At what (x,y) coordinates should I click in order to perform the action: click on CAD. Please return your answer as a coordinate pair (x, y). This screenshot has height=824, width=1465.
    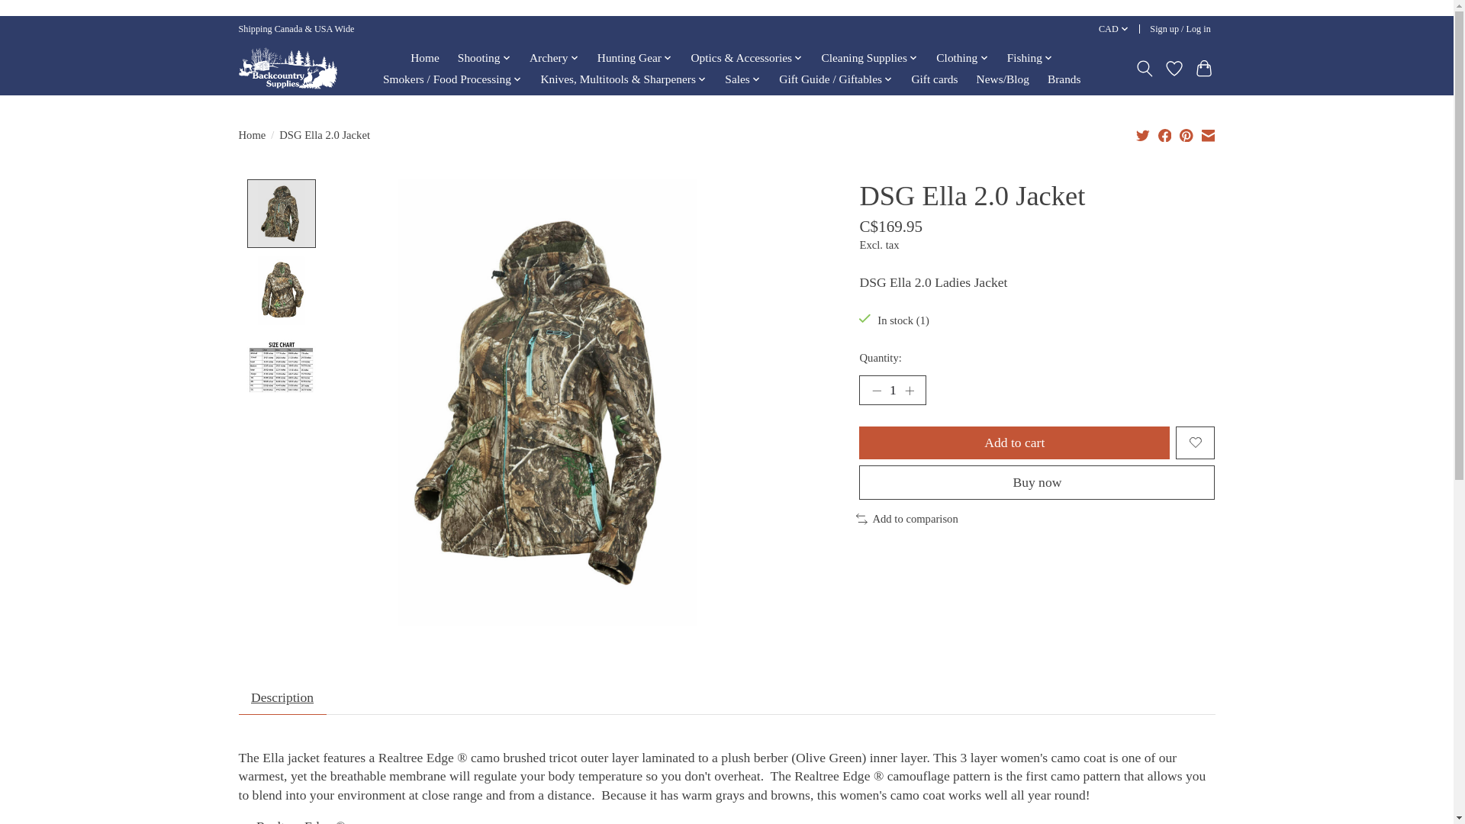
    Looking at the image, I should click on (1113, 29).